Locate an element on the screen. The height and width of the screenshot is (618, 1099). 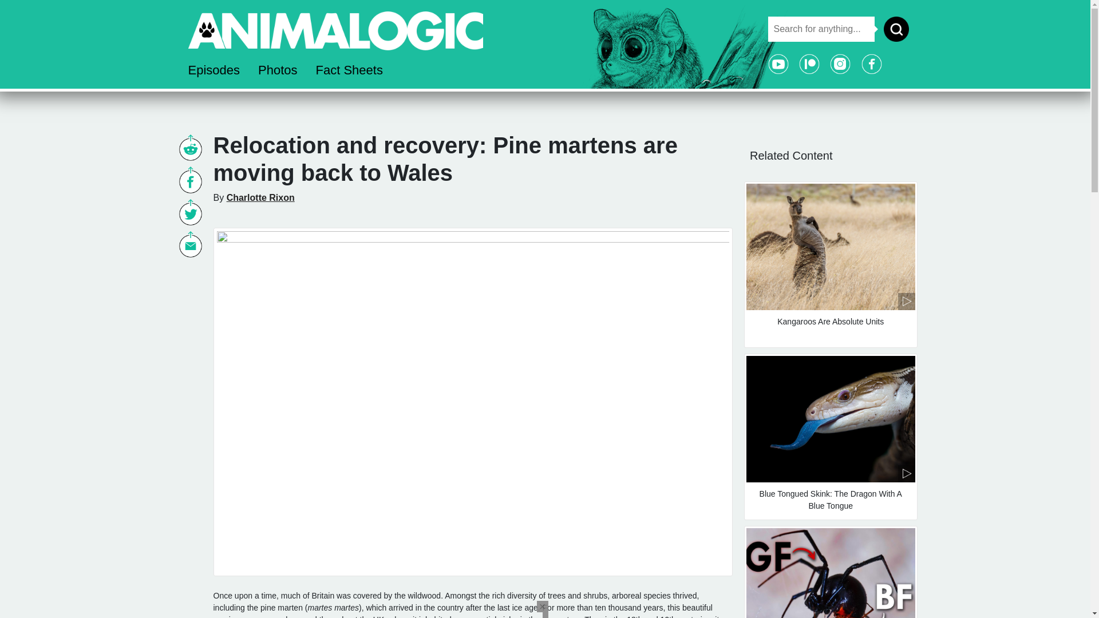
Fact Sheets is located at coordinates (349, 70).